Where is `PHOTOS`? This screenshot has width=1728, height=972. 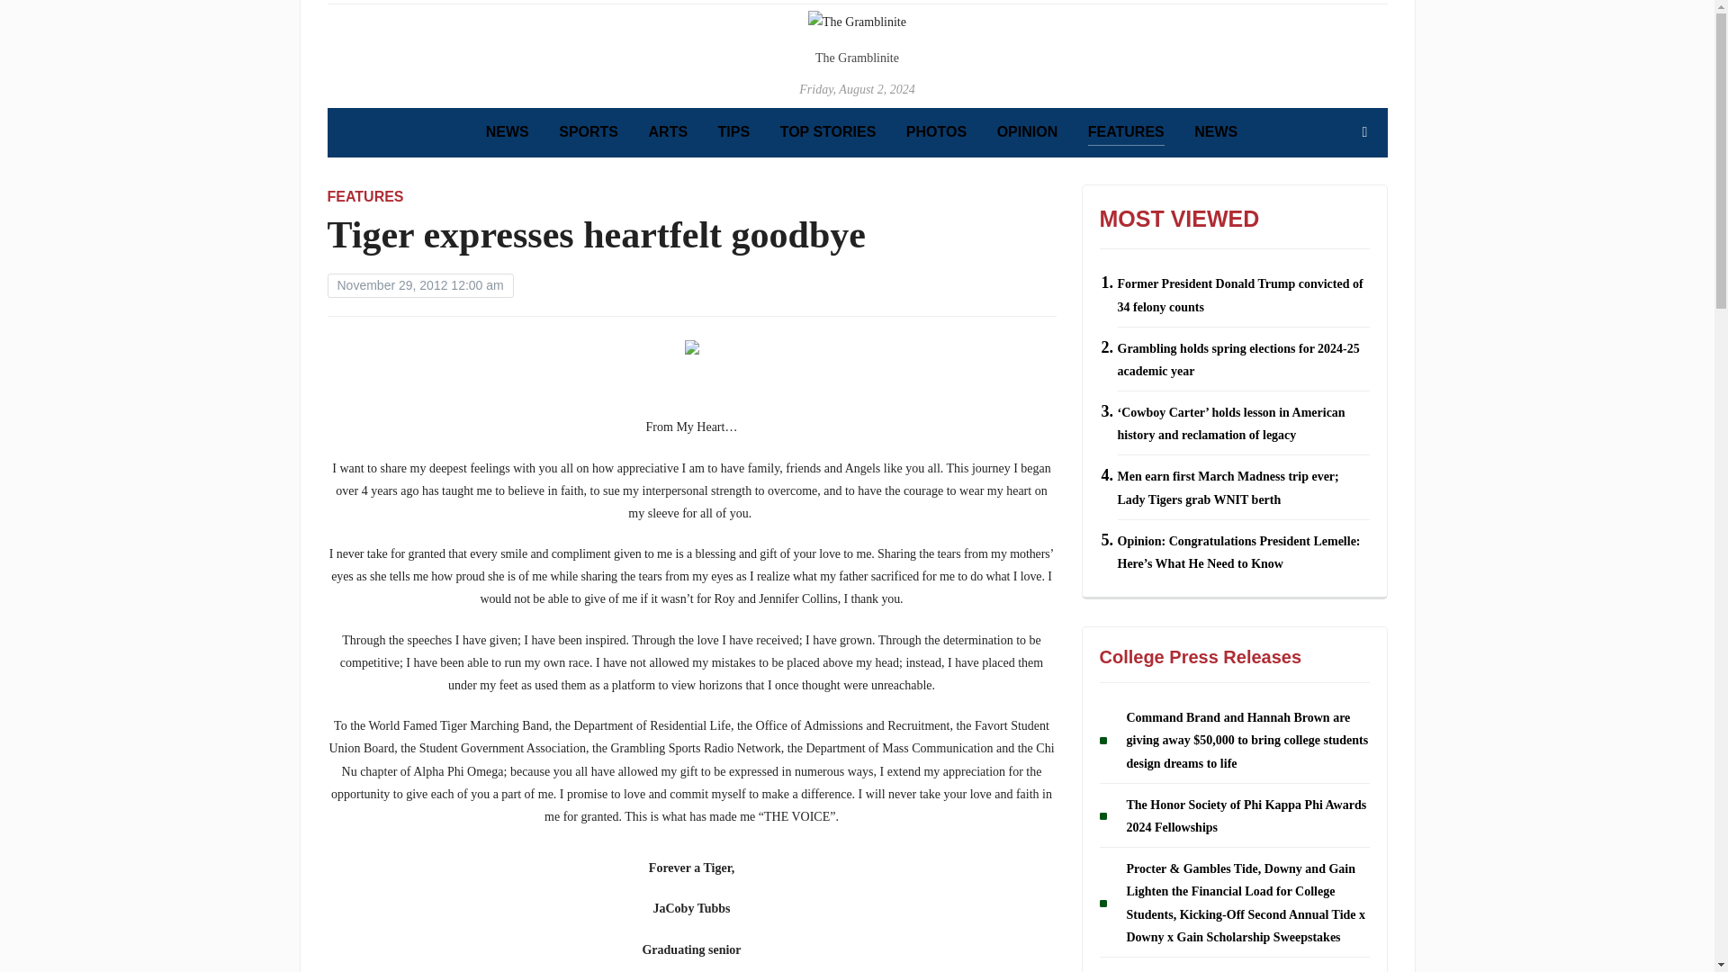
PHOTOS is located at coordinates (936, 132).